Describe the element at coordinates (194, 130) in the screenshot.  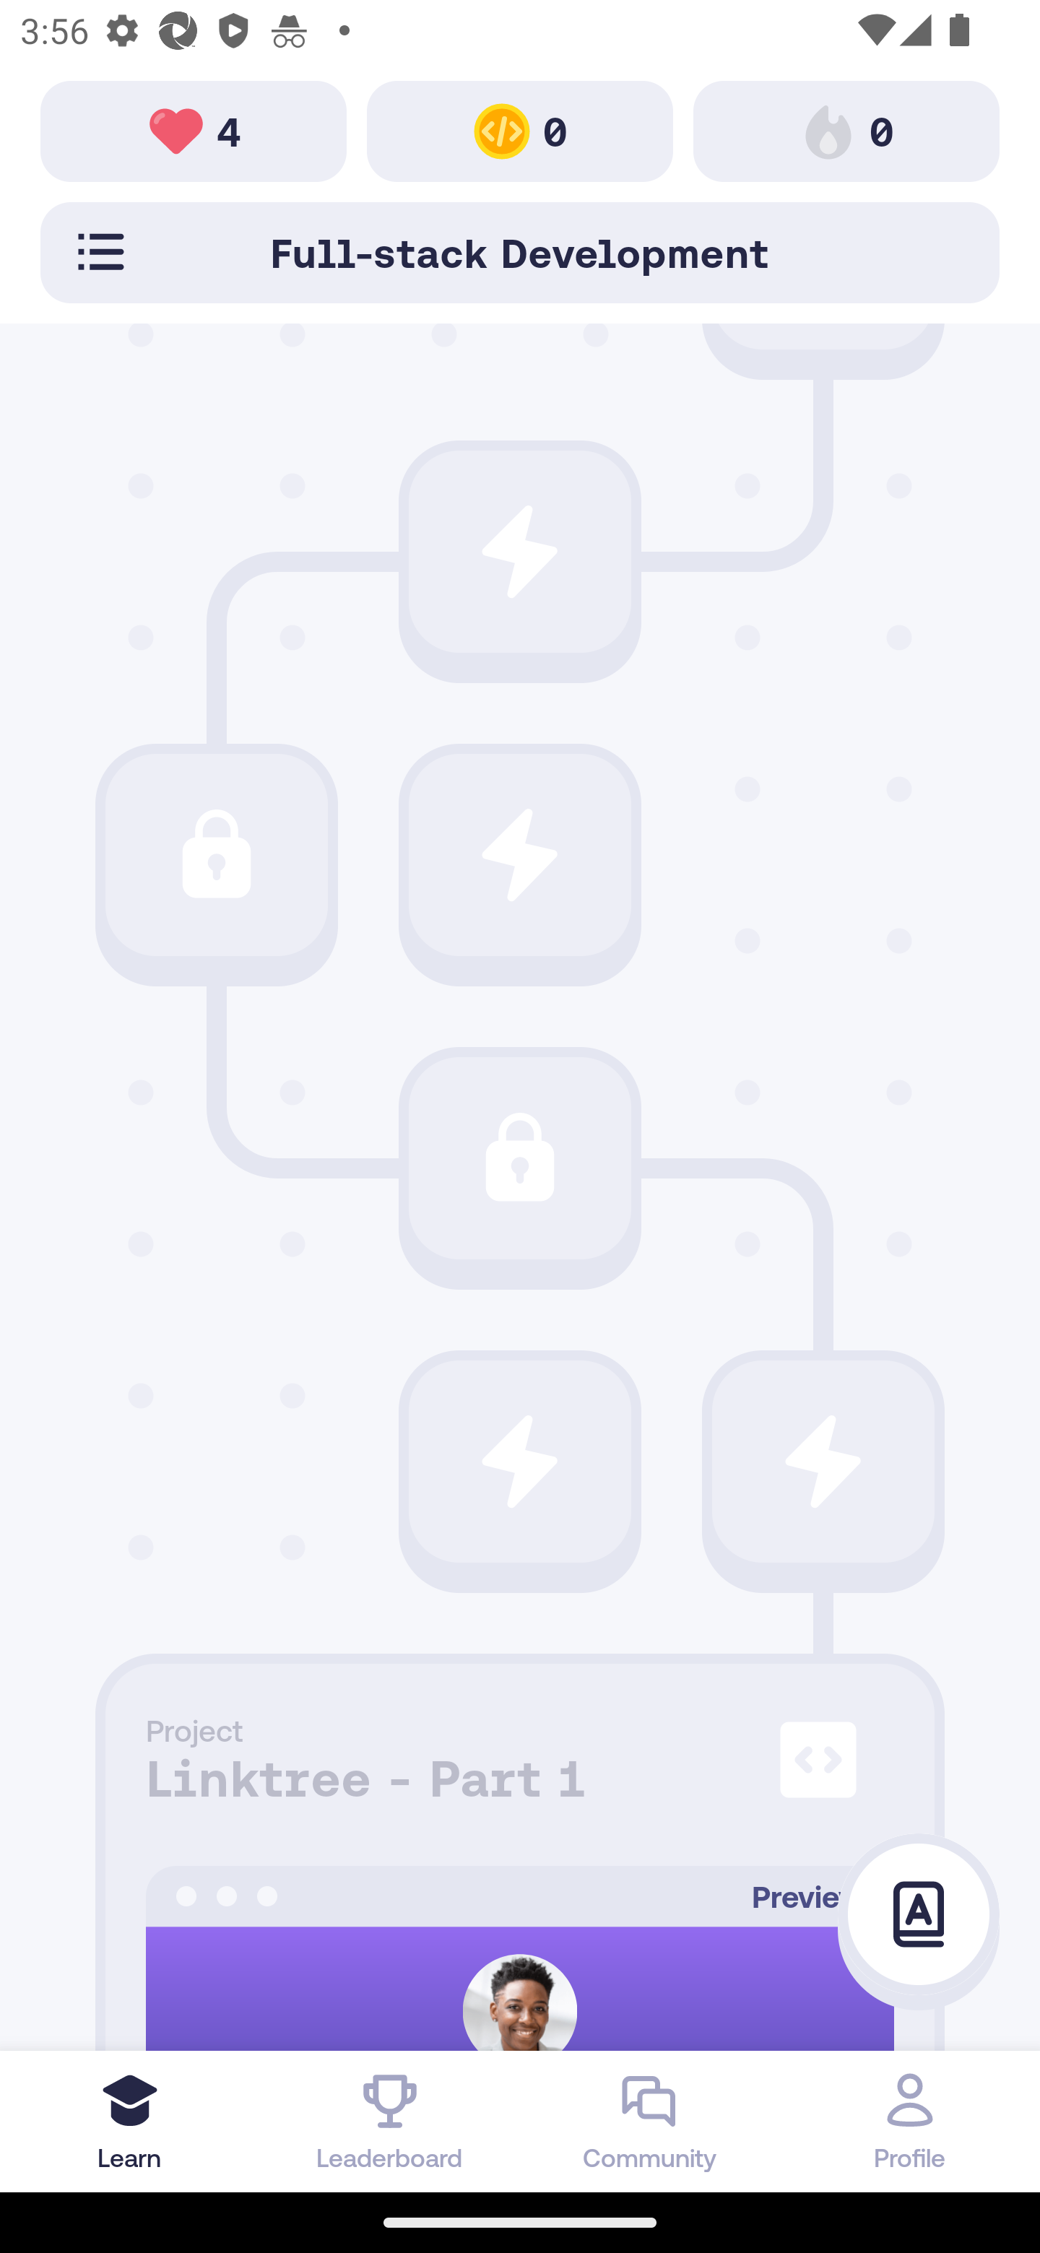
I see `Path Toolbar Image 4` at that location.